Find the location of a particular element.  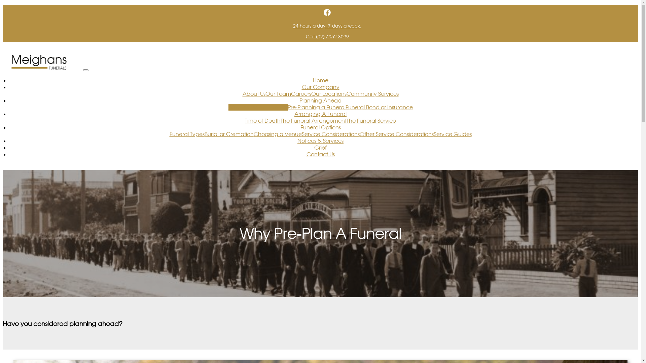

Service Guides is located at coordinates (452, 134).